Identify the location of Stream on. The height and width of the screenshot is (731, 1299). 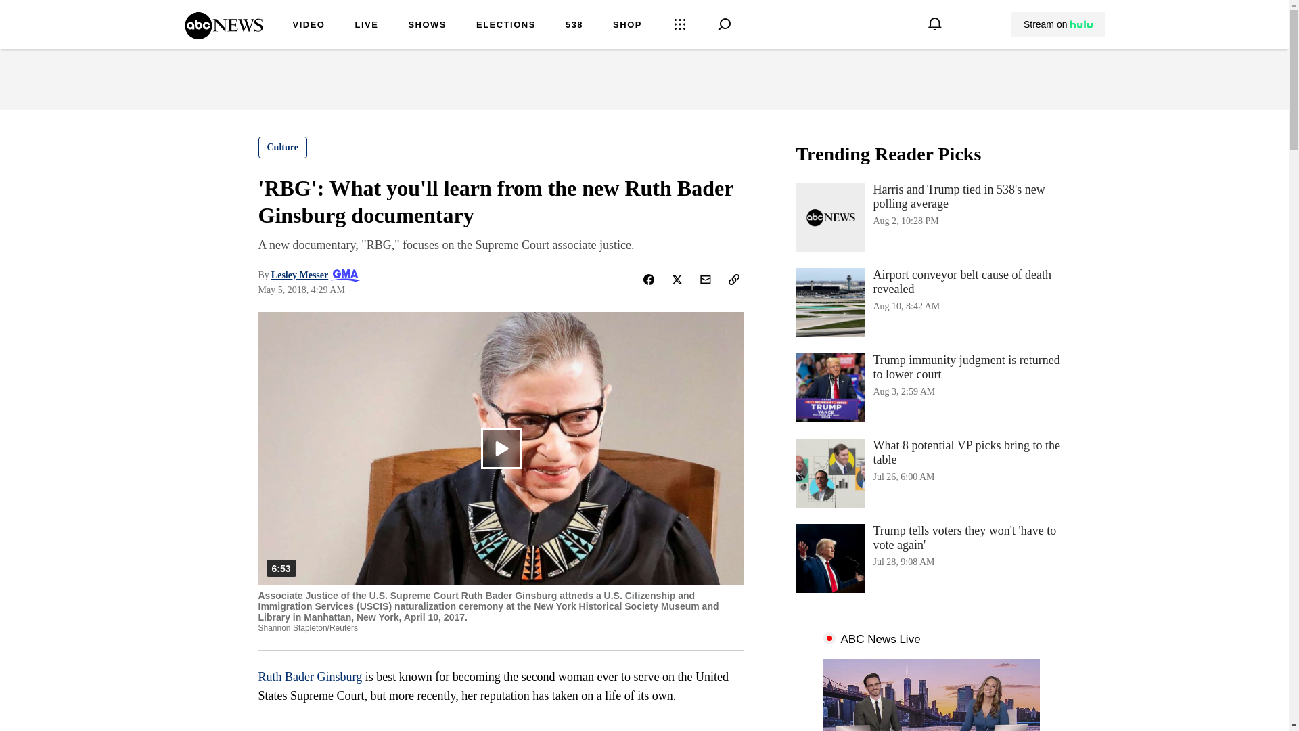
(1057, 24).